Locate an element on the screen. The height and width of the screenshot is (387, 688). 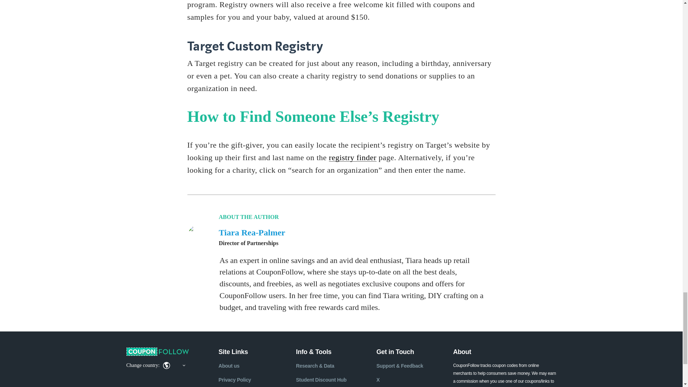
About us is located at coordinates (229, 366).